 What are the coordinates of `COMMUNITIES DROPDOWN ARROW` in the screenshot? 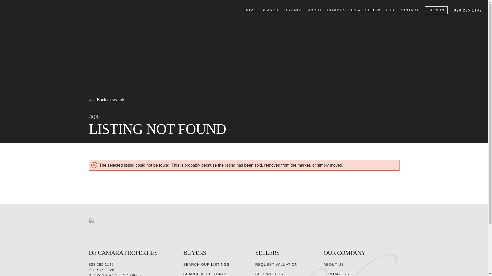 It's located at (343, 10).